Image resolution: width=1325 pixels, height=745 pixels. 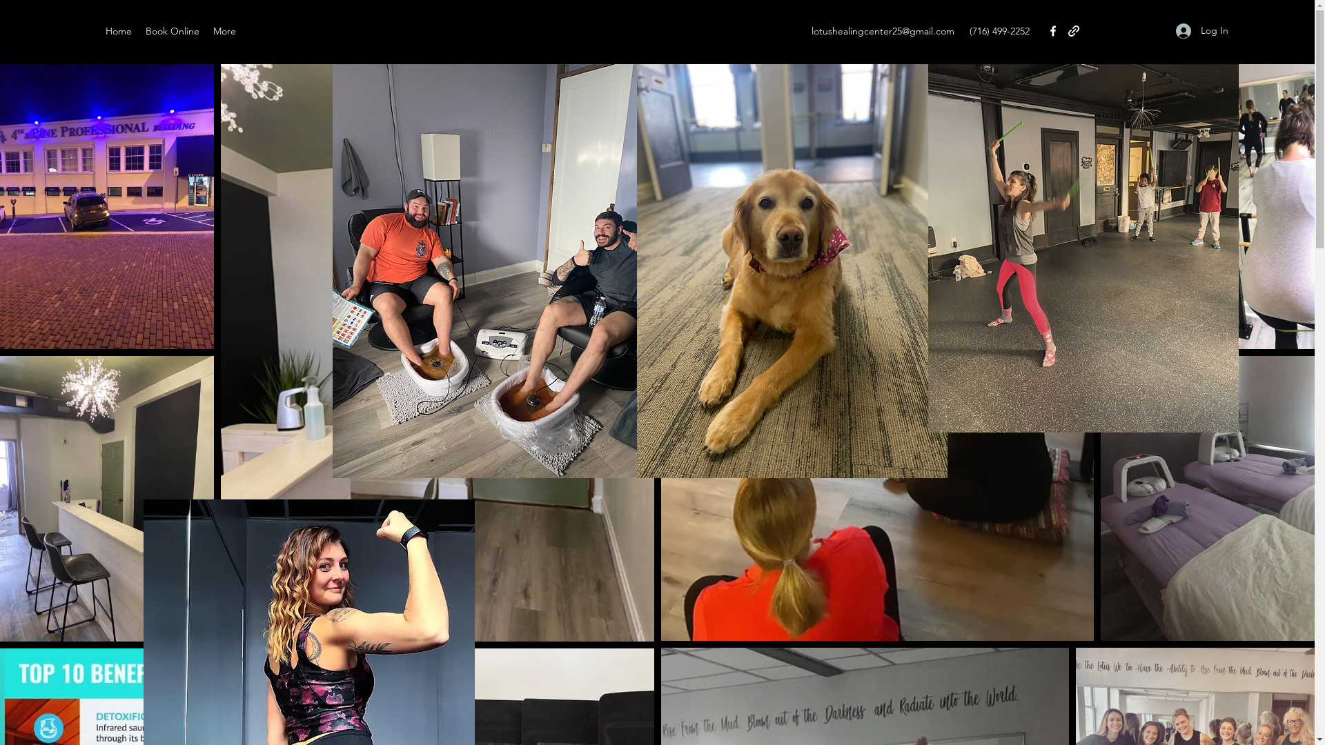 I want to click on lotushealingcenter25@gmail.com, so click(x=883, y=31).